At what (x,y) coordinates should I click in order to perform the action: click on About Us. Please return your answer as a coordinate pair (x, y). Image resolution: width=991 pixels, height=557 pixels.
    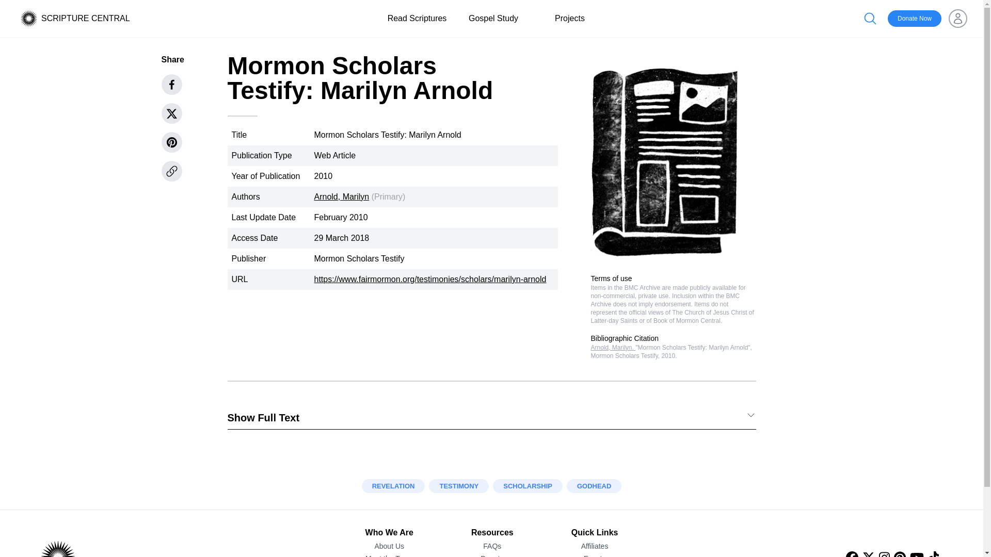
    Looking at the image, I should click on (389, 546).